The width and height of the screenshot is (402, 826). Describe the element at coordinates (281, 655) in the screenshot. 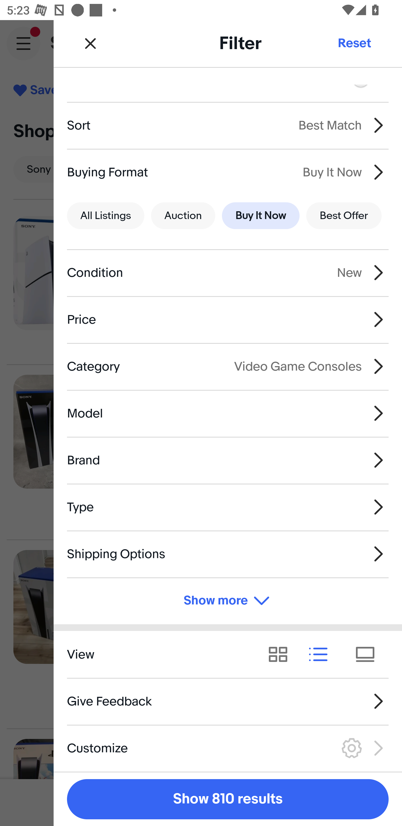

I see `View results as grid` at that location.